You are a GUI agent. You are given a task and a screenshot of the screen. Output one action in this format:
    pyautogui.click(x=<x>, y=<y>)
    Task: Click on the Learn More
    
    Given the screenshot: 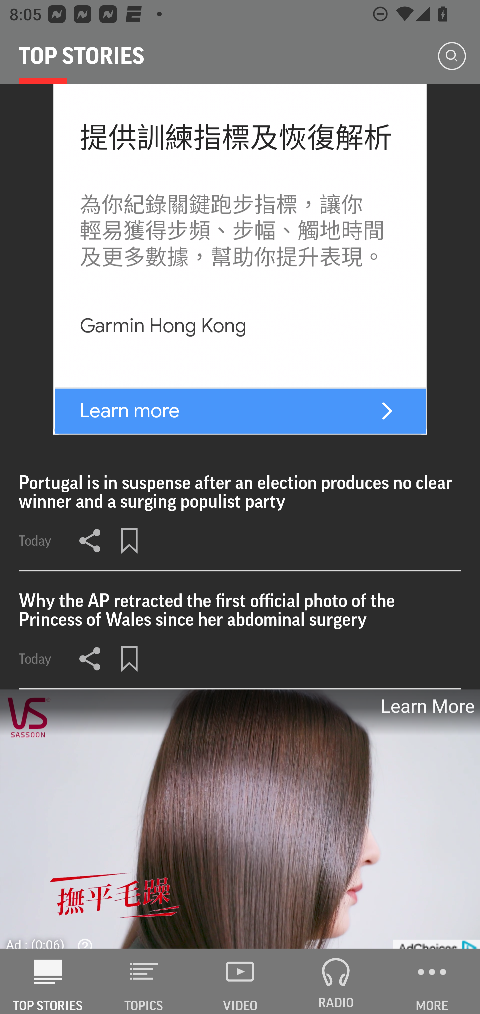 What is the action you would take?
    pyautogui.click(x=427, y=706)
    